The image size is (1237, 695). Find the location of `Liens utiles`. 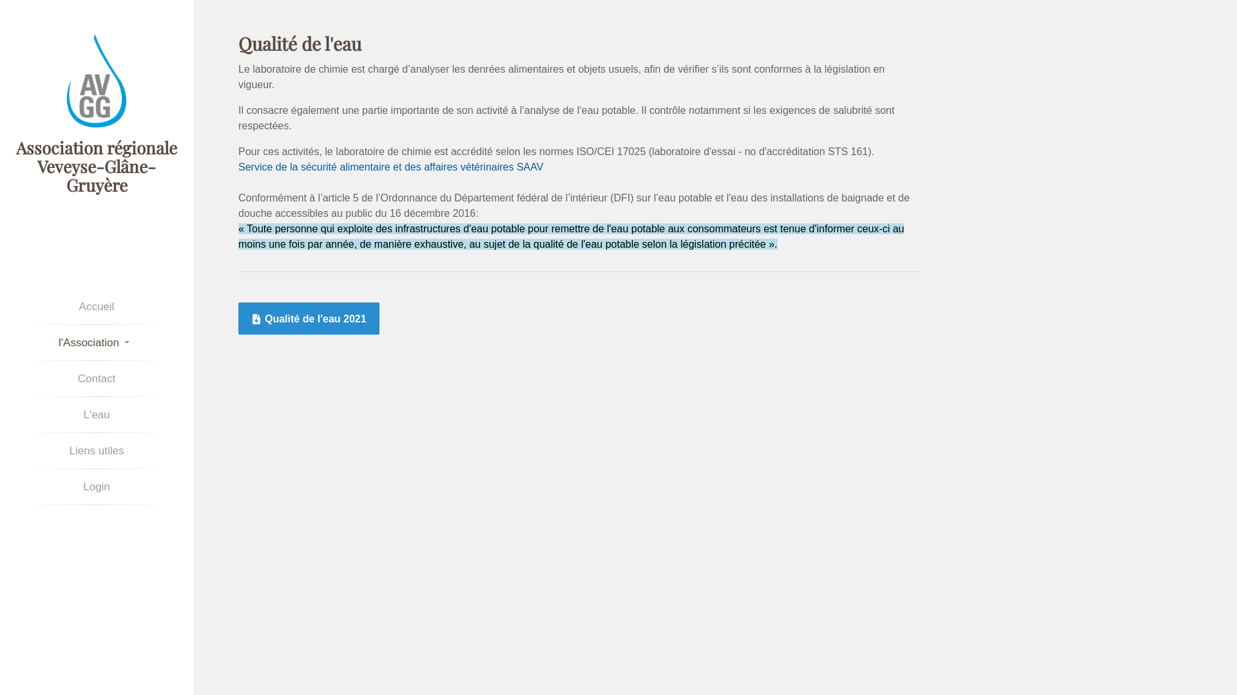

Liens utiles is located at coordinates (97, 450).